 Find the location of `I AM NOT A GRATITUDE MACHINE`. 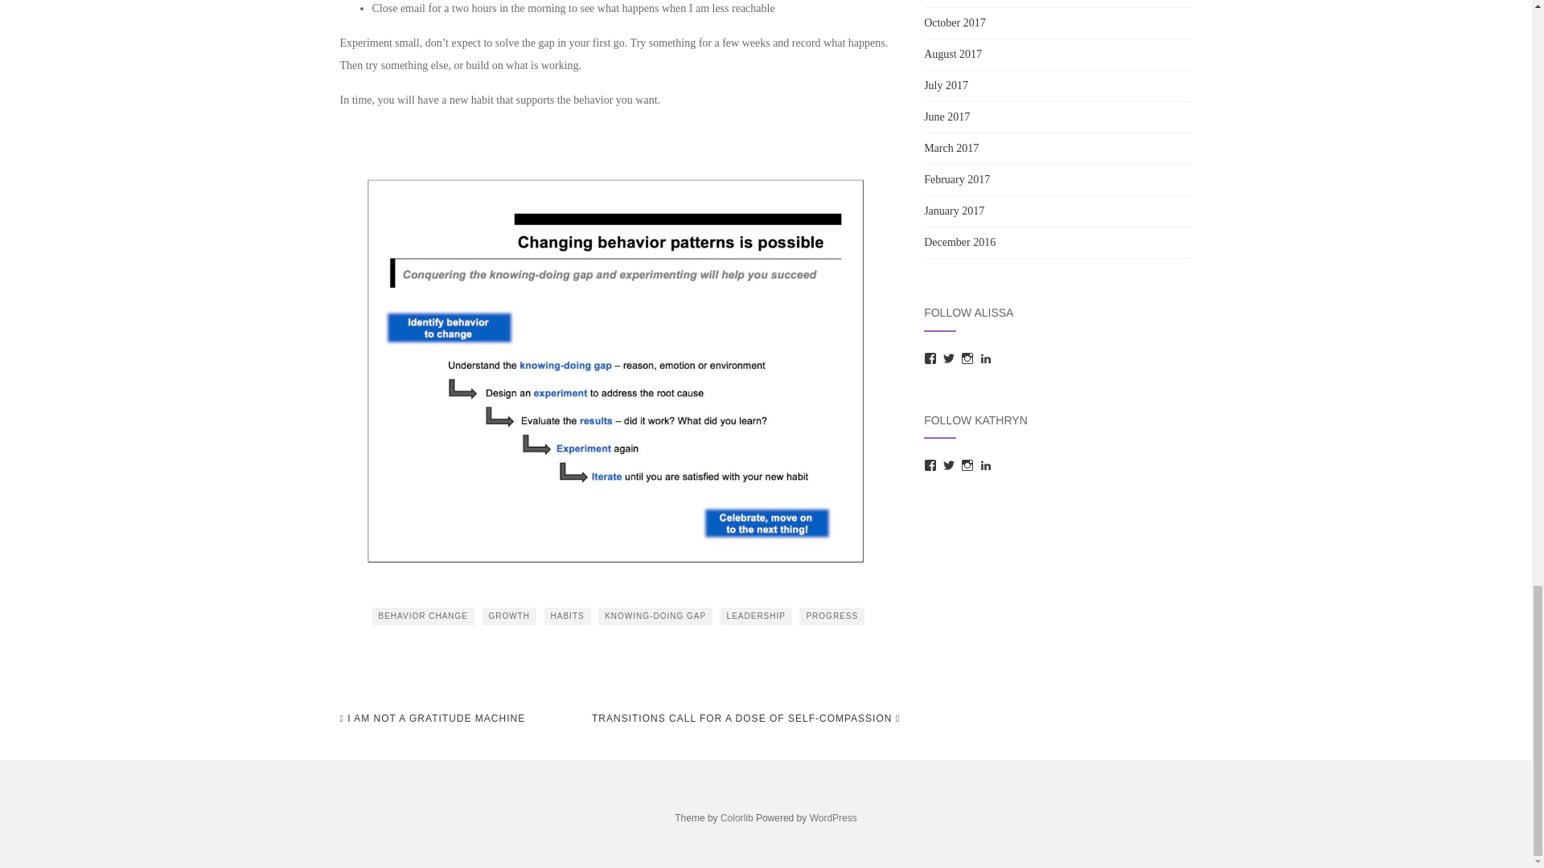

I AM NOT A GRATITUDE MACHINE is located at coordinates (432, 719).